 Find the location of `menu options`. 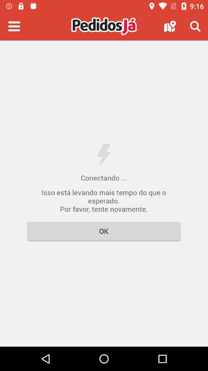

menu options is located at coordinates (14, 26).